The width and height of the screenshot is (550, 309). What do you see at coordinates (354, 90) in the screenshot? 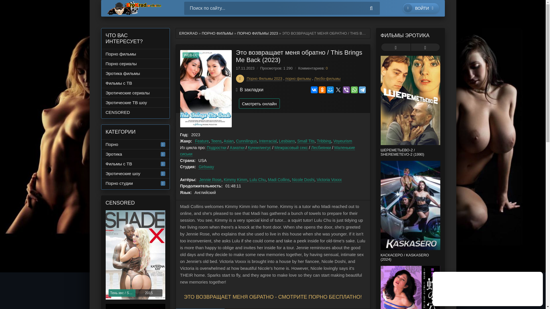
I see `WhatsApp` at bounding box center [354, 90].